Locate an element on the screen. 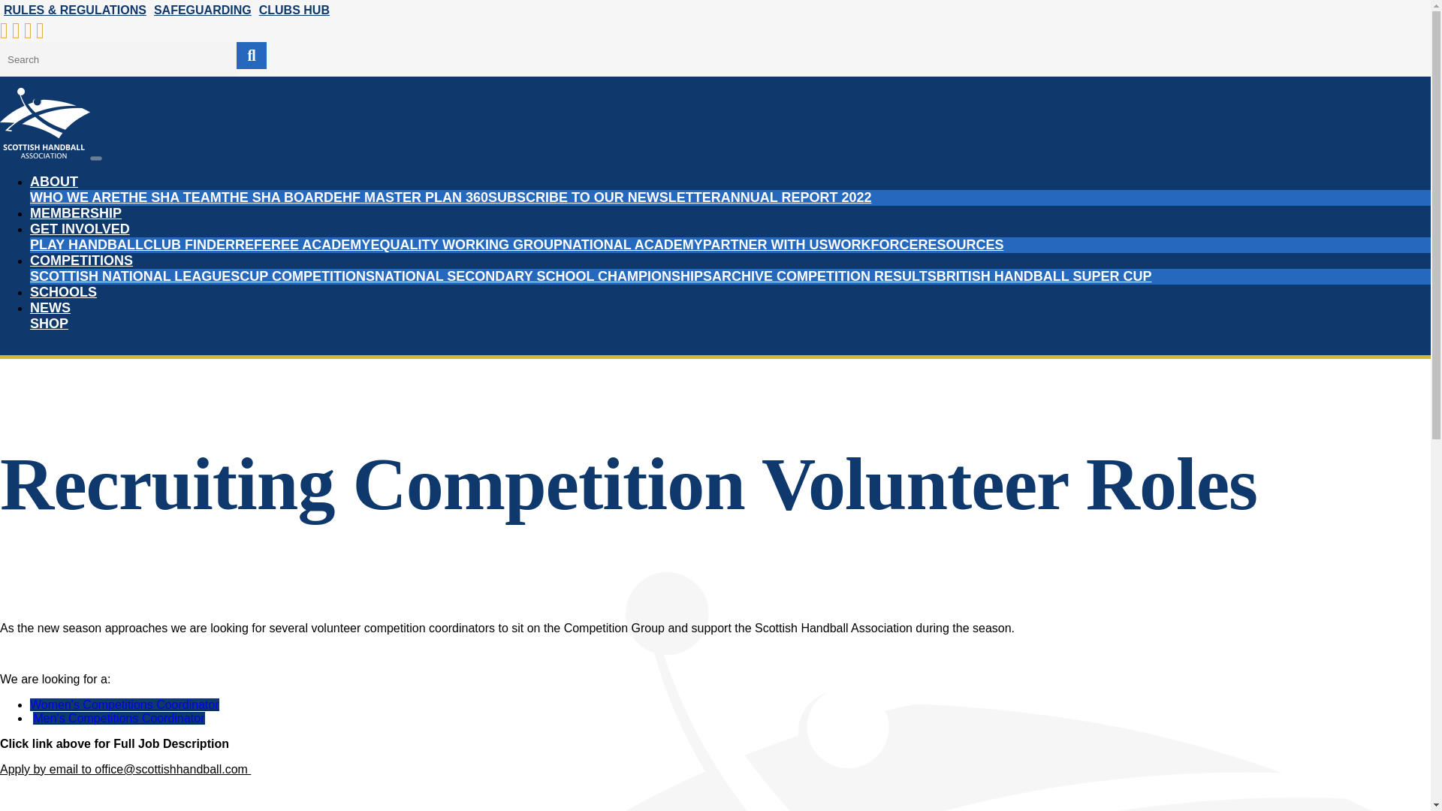 Image resolution: width=1442 pixels, height=811 pixels. SUBSCRIBE TO OUR NEWSLETTER is located at coordinates (605, 197).